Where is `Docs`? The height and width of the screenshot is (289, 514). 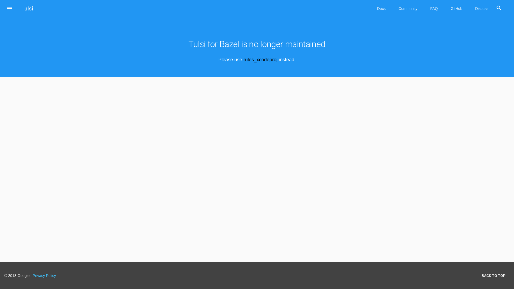
Docs is located at coordinates (381, 9).